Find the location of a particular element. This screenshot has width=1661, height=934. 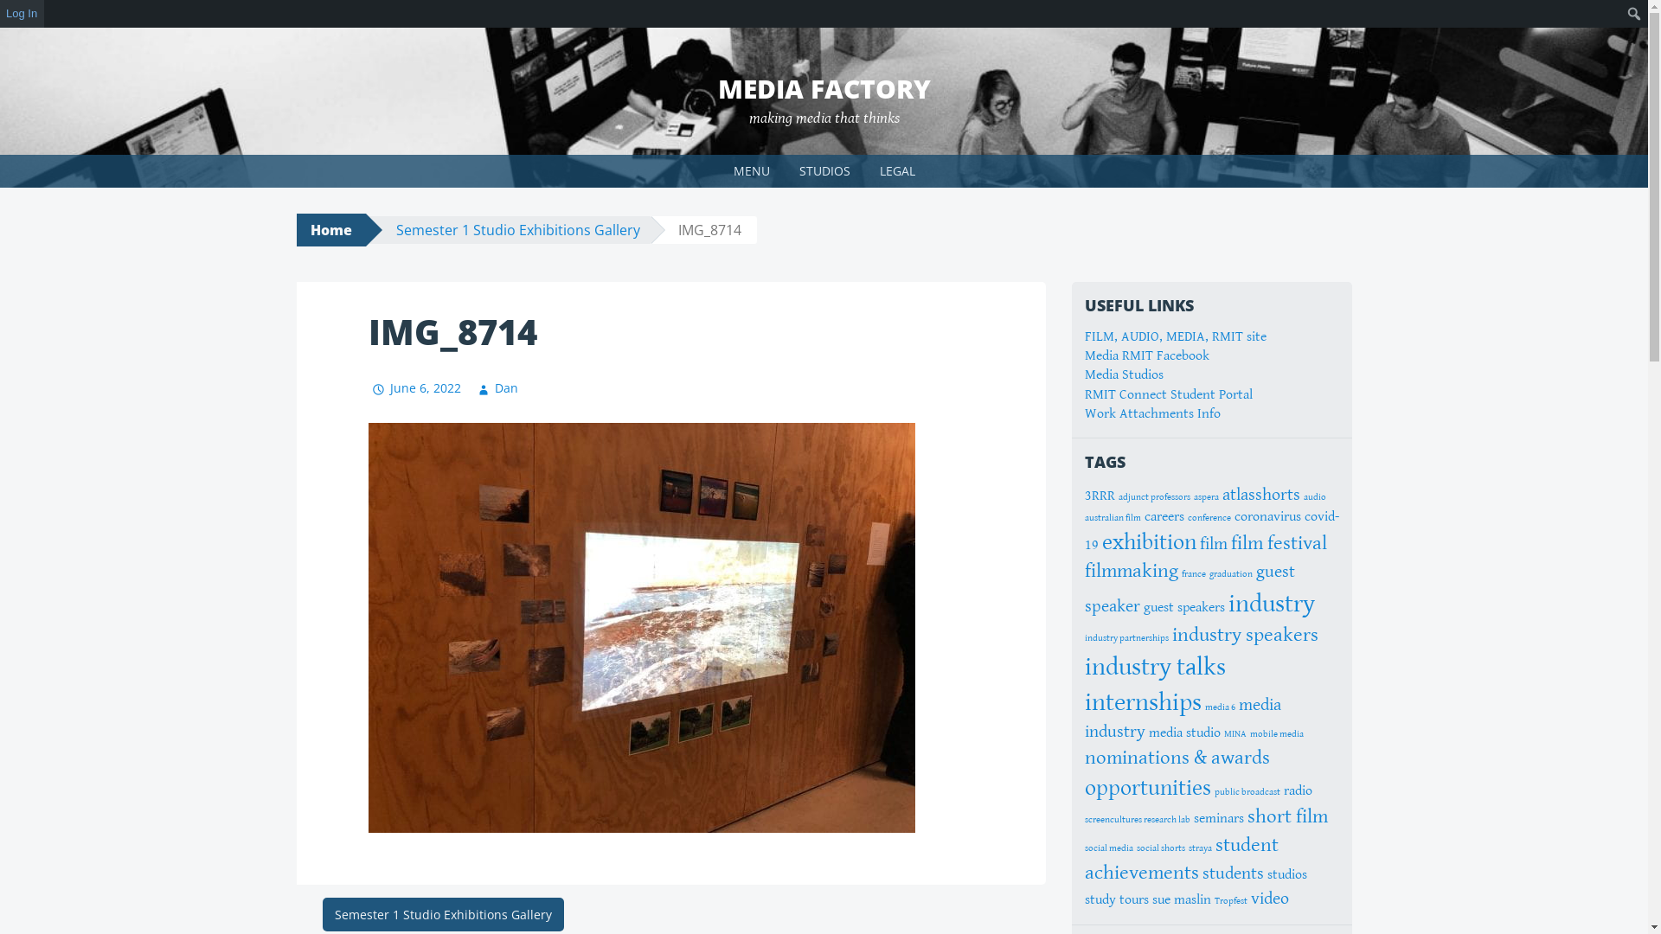

covid-19 is located at coordinates (1212, 531).